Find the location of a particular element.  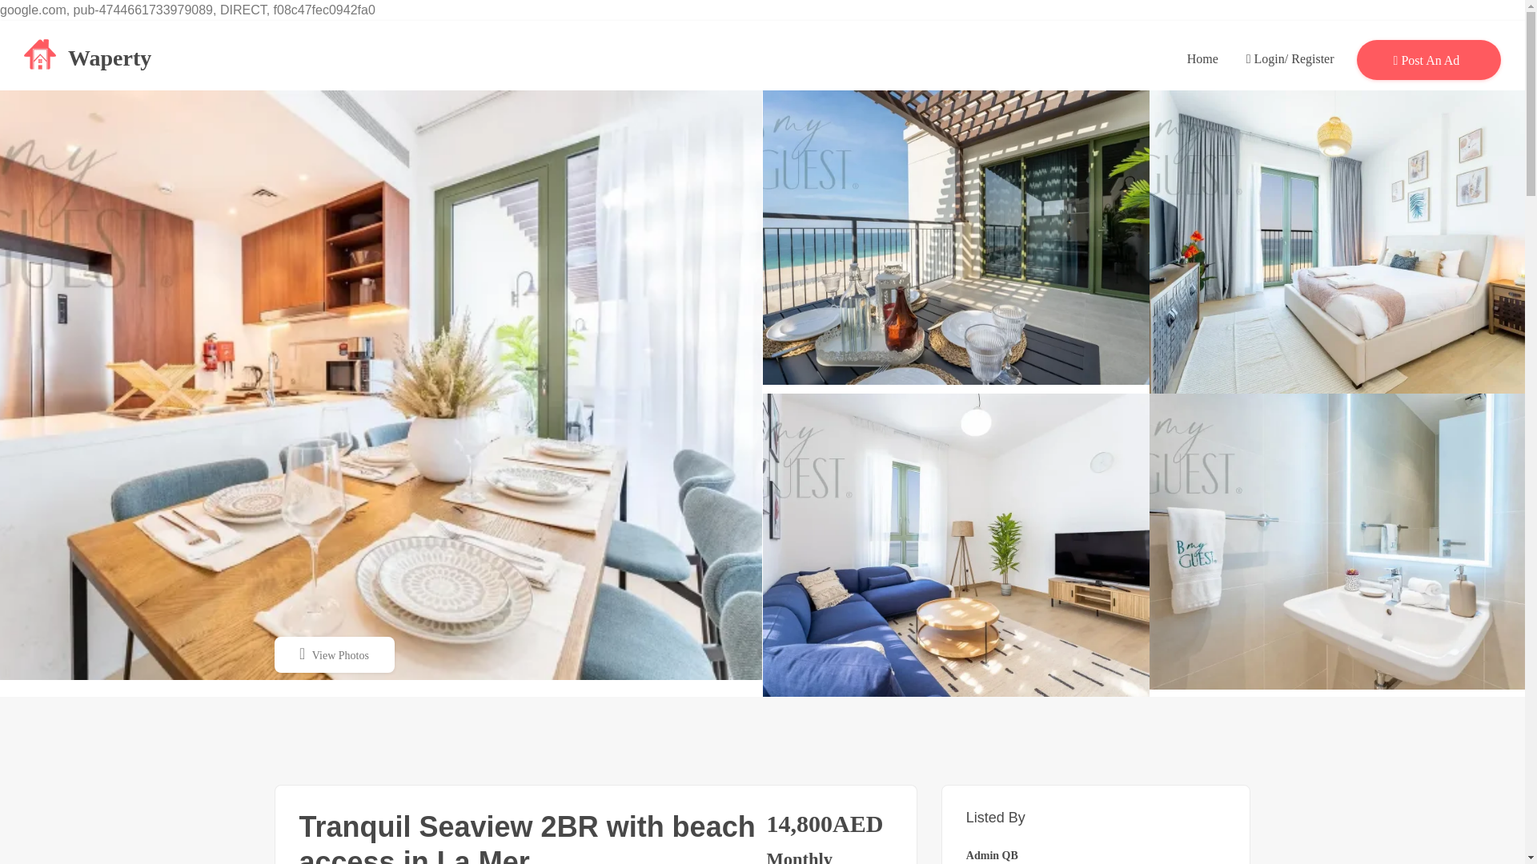

Waperty is located at coordinates (87, 54).